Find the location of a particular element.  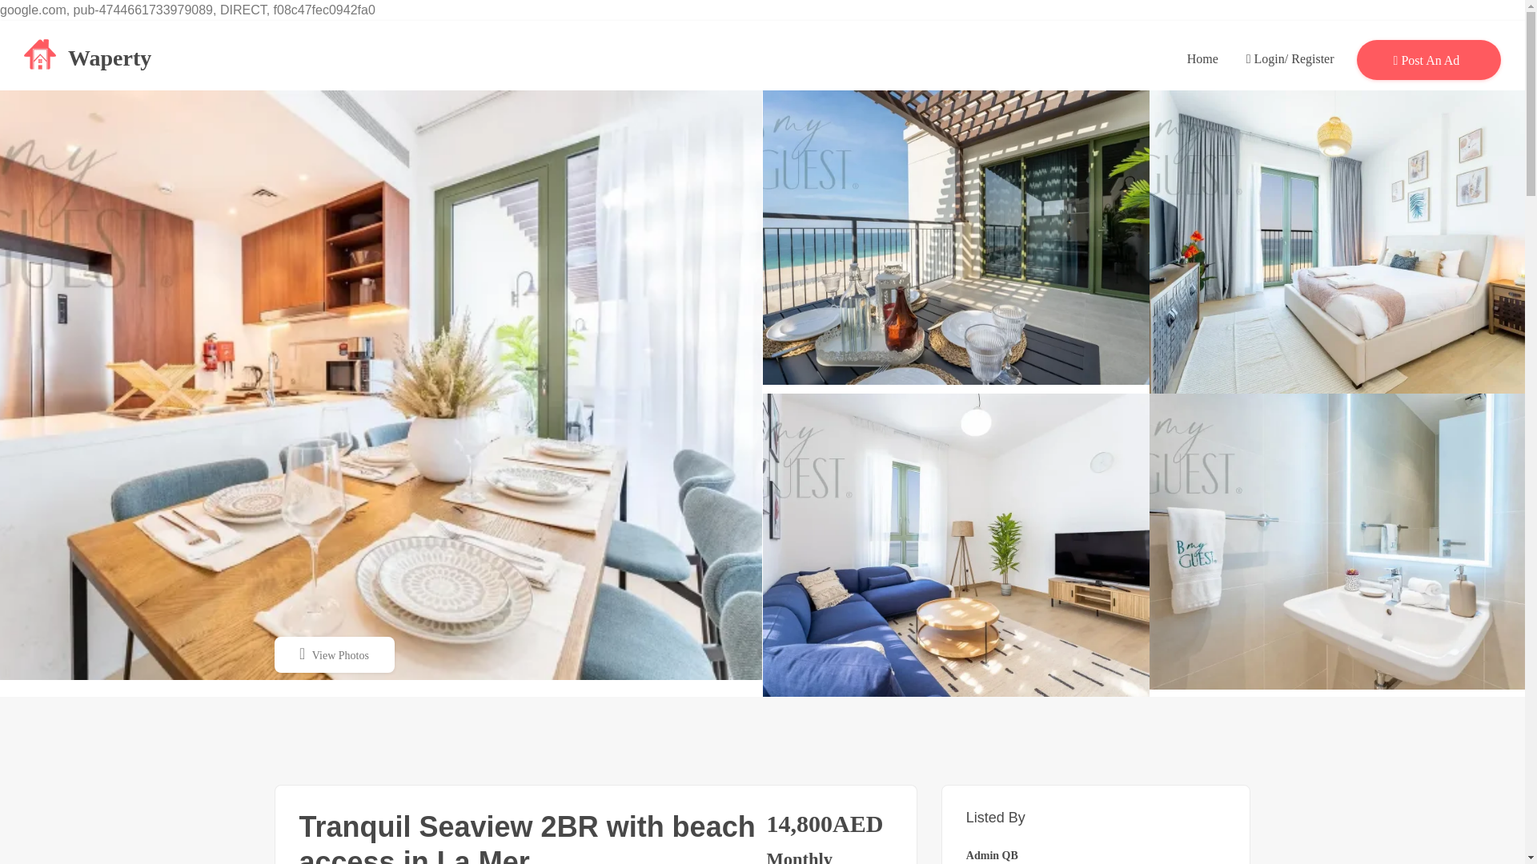

Waperty is located at coordinates (87, 54).